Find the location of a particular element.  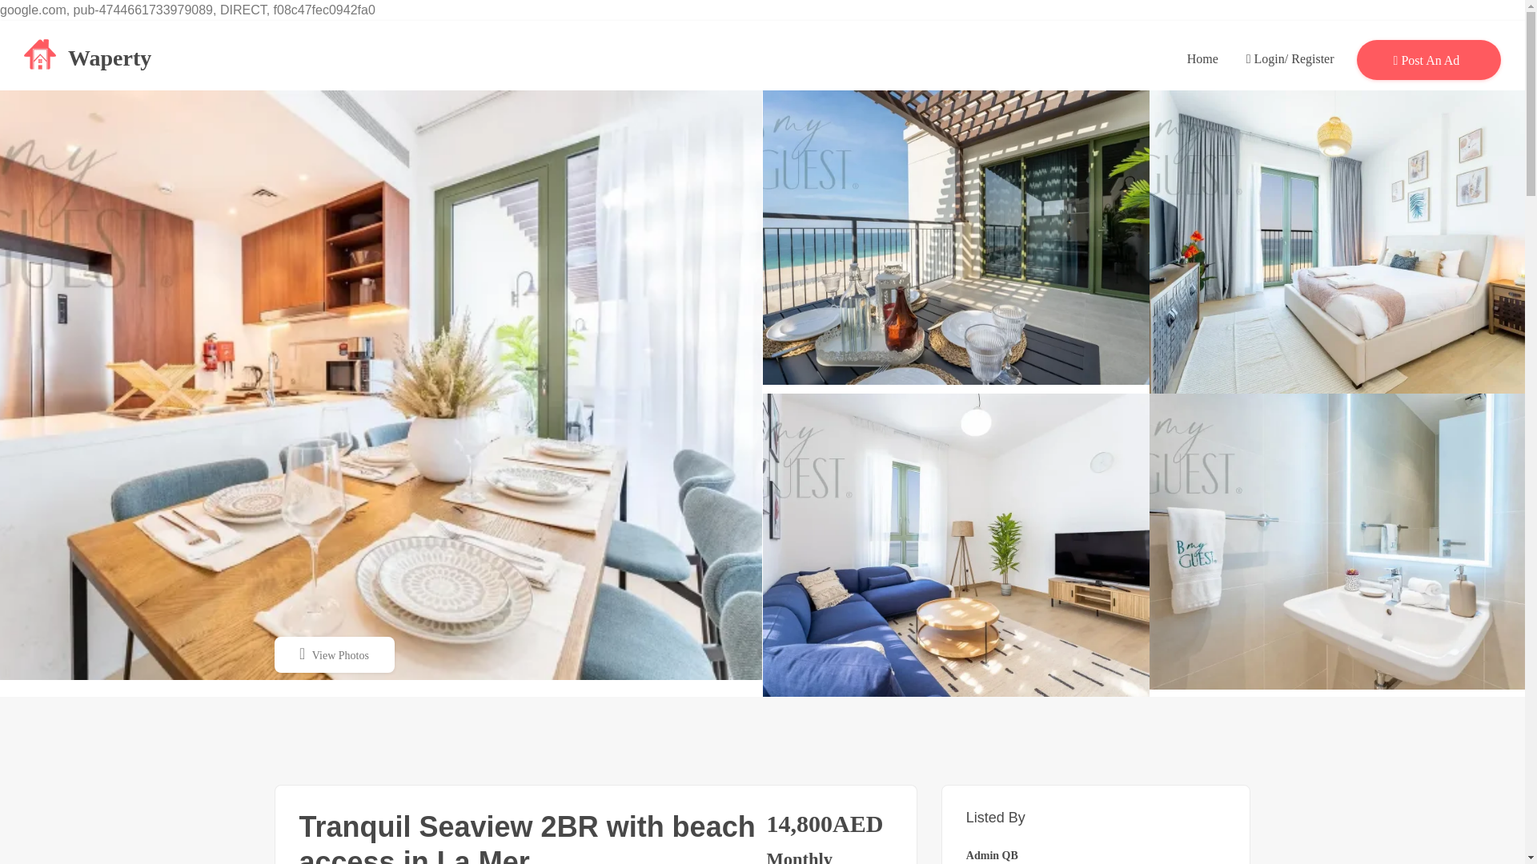

Waperty is located at coordinates (87, 54).